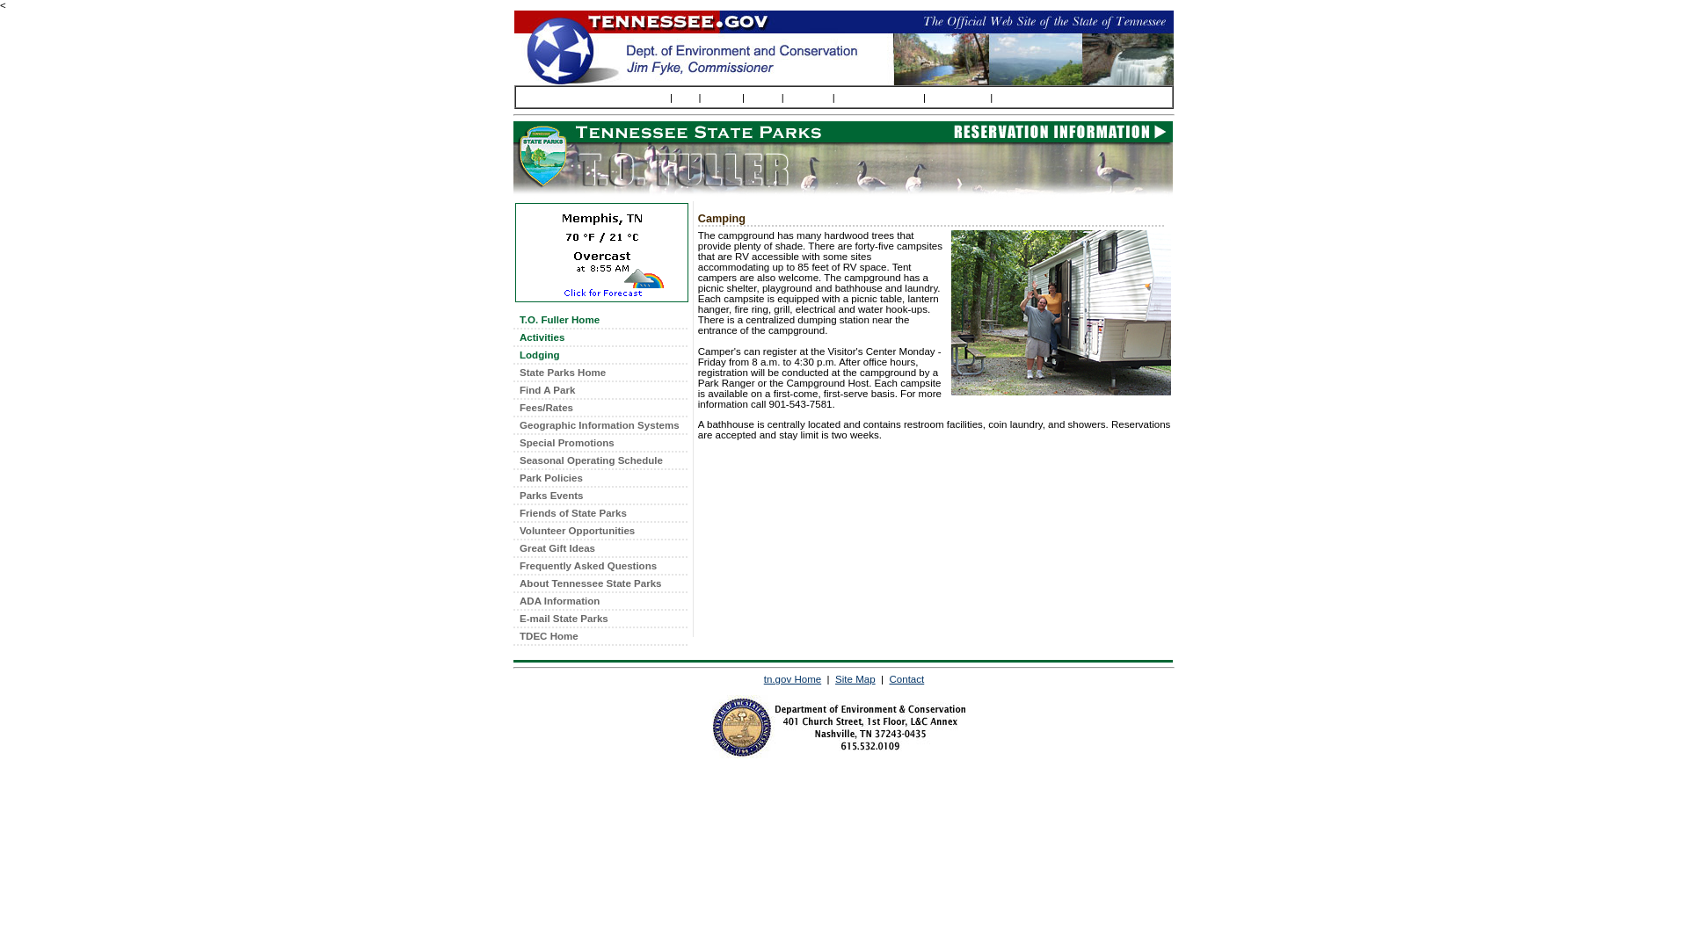 This screenshot has height=949, width=1688. I want to click on Permits, so click(809, 96).